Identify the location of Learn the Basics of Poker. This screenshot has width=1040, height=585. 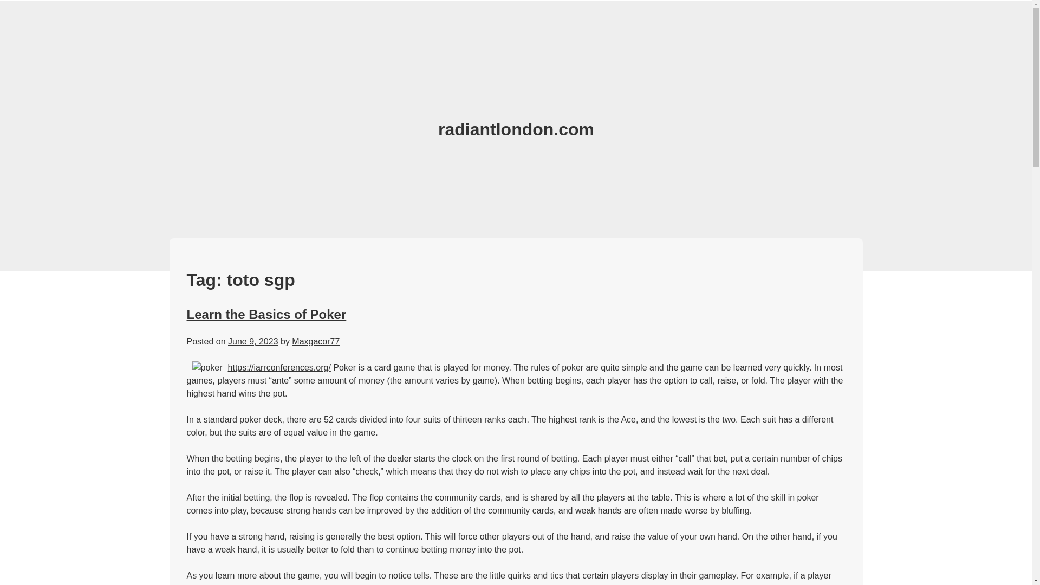
(266, 314).